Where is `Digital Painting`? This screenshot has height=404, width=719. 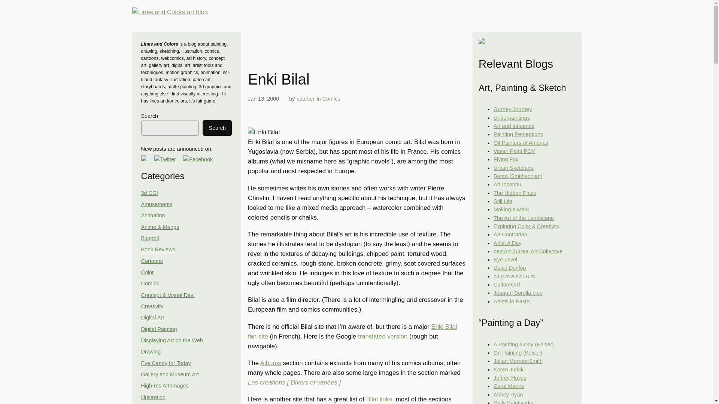
Digital Painting is located at coordinates (159, 329).